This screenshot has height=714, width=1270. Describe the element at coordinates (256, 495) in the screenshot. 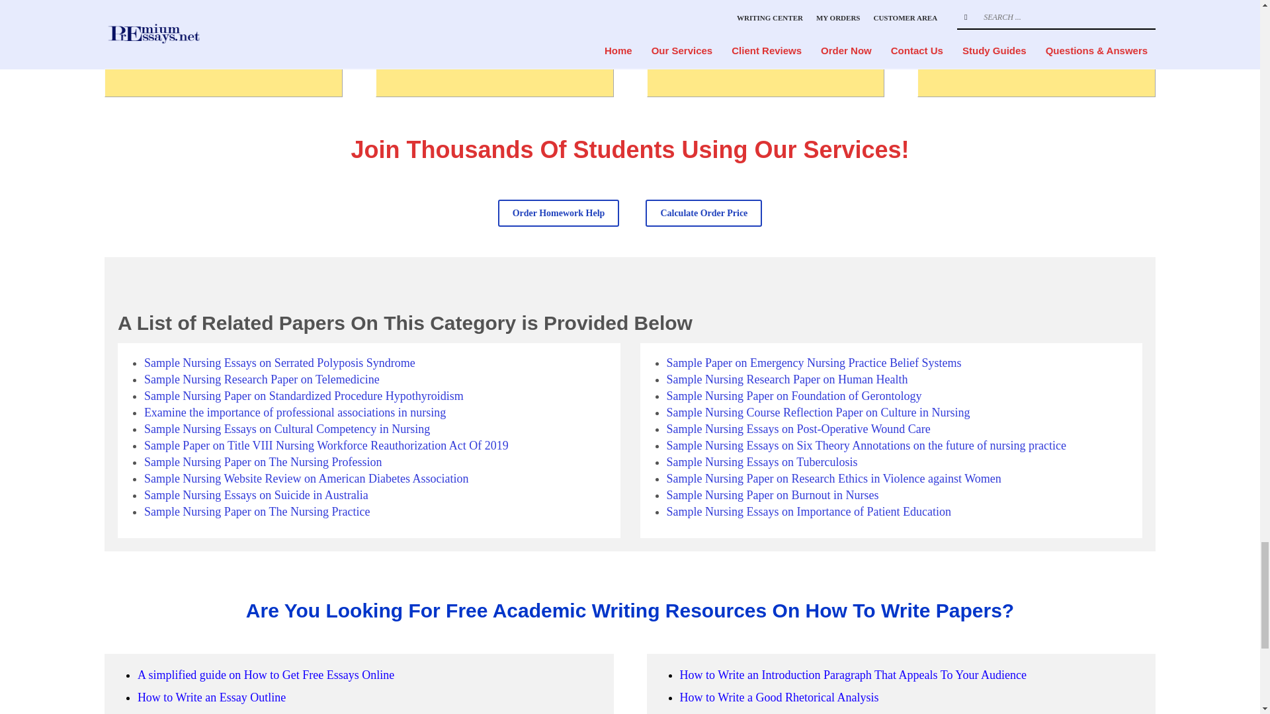

I see `Sample Nursing Essays on Suicide in Australia` at that location.